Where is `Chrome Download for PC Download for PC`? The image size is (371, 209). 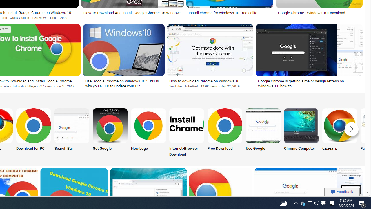 Chrome Download for PC Download for PC is located at coordinates (34, 133).